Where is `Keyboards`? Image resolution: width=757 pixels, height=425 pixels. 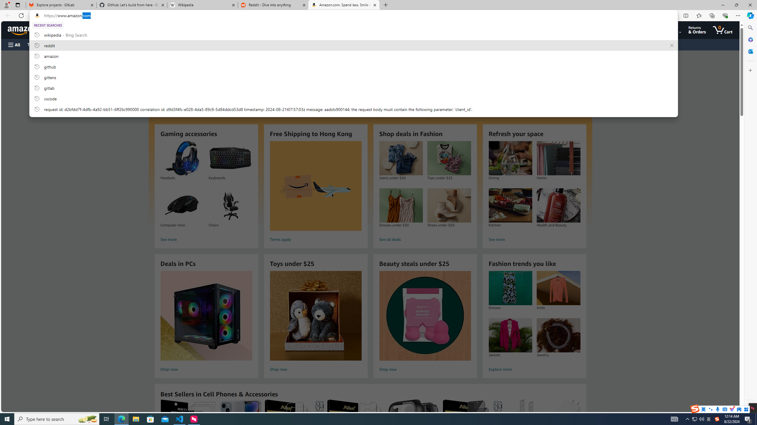 Keyboards is located at coordinates (230, 158).